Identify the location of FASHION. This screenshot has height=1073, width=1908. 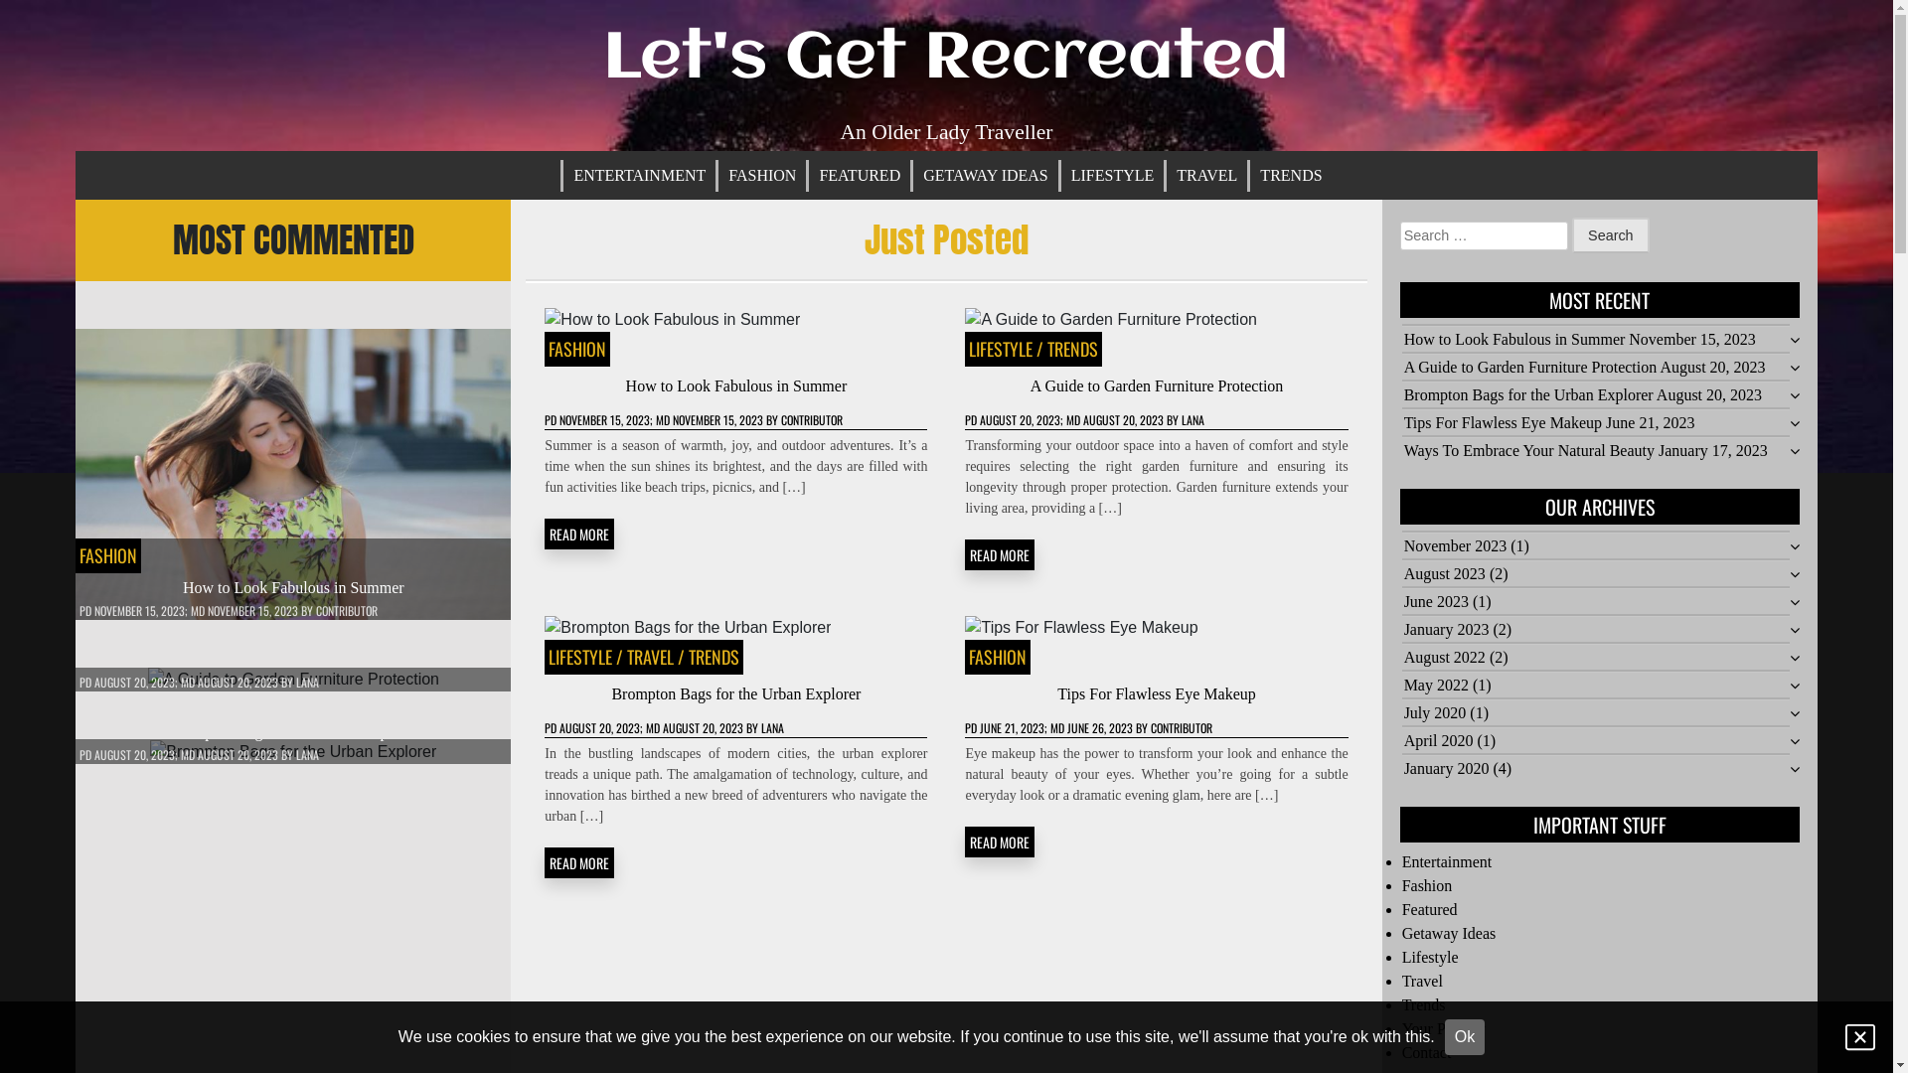
(577, 349).